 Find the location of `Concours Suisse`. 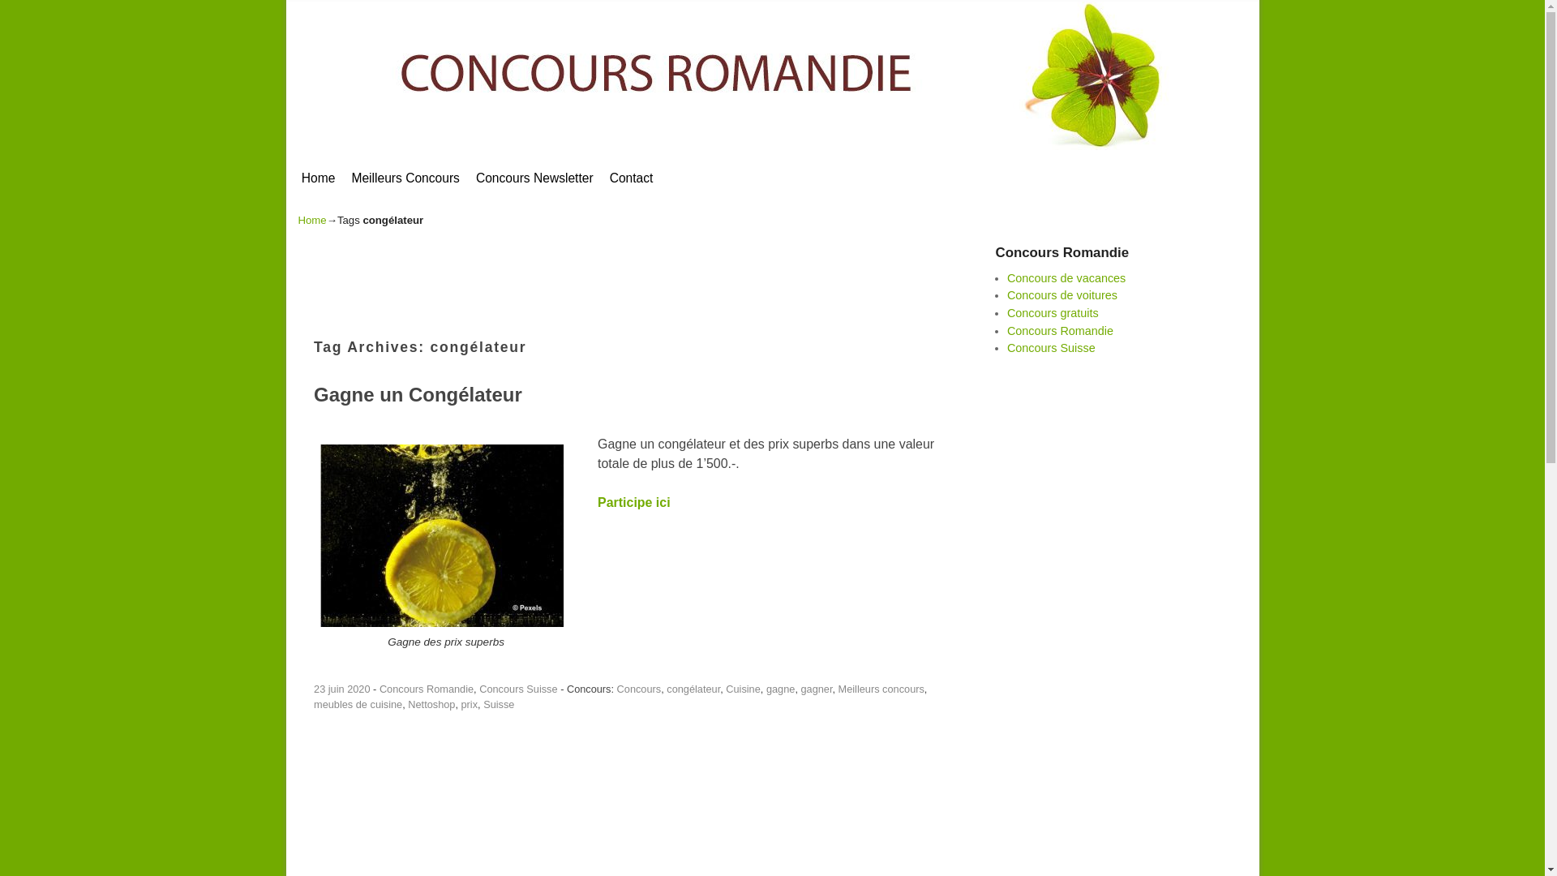

Concours Suisse is located at coordinates (518, 689).